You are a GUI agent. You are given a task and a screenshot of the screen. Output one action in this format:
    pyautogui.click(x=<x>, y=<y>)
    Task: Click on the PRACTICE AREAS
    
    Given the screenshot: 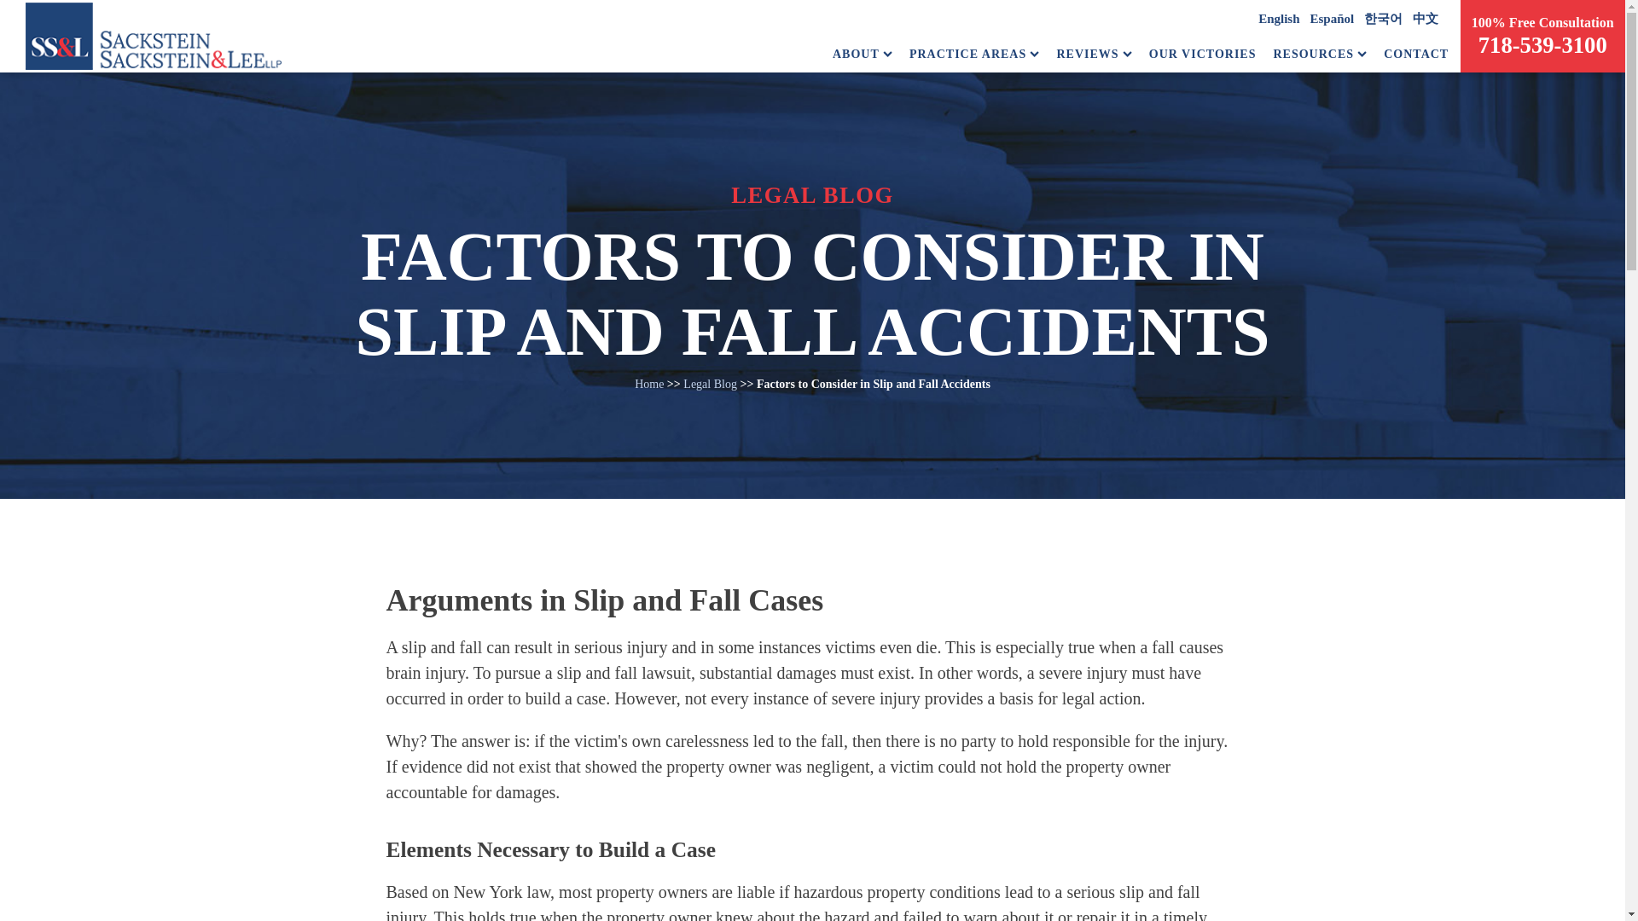 What is the action you would take?
    pyautogui.click(x=974, y=54)
    